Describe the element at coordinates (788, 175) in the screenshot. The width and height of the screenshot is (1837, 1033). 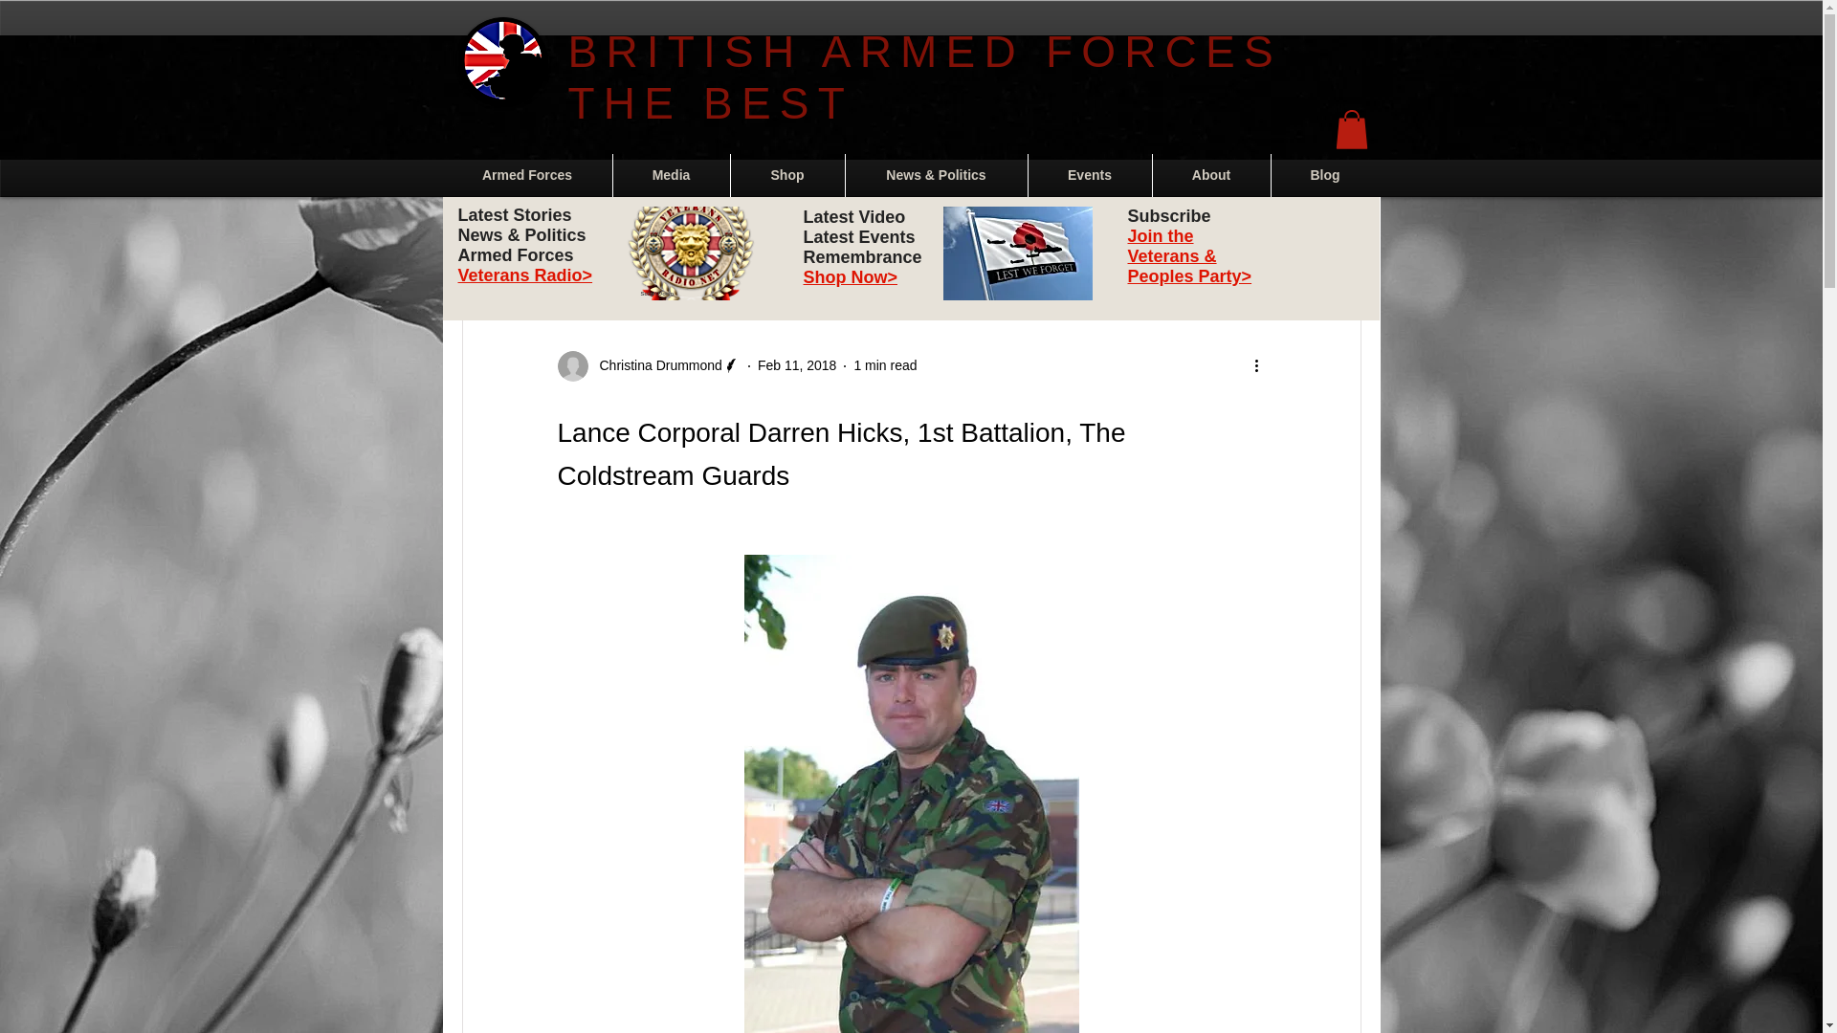
I see `Shop` at that location.